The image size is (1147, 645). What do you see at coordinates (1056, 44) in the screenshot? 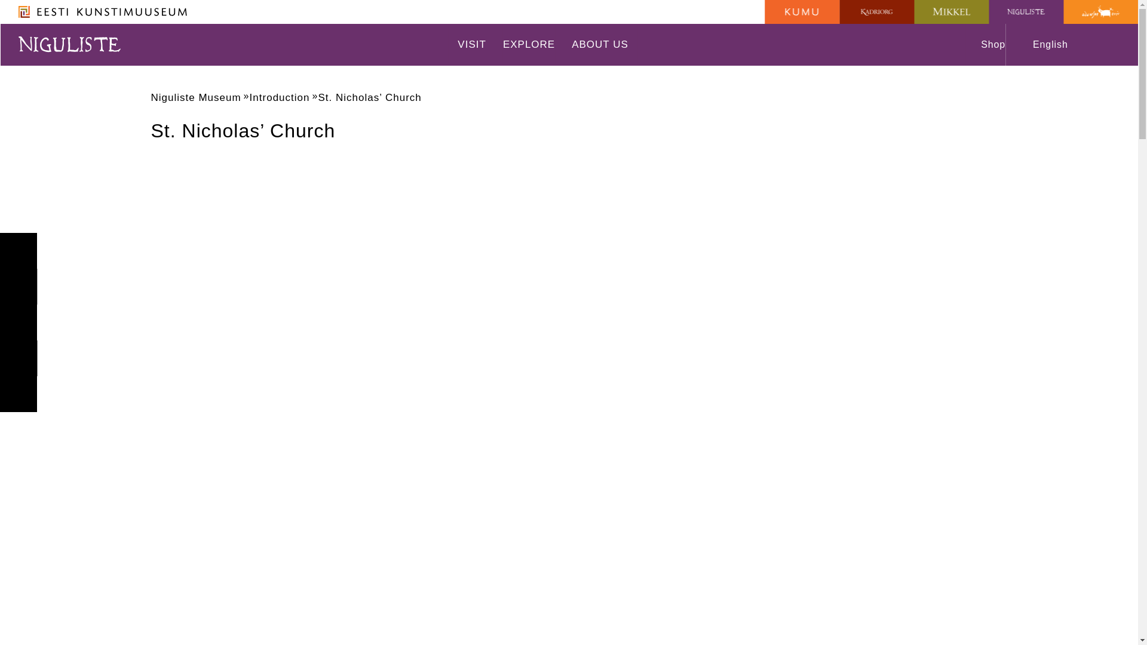
I see `English` at bounding box center [1056, 44].